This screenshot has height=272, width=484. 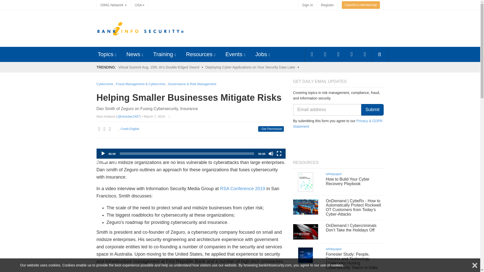 What do you see at coordinates (361, 5) in the screenshot?
I see `CyberEd.io Membership` at bounding box center [361, 5].